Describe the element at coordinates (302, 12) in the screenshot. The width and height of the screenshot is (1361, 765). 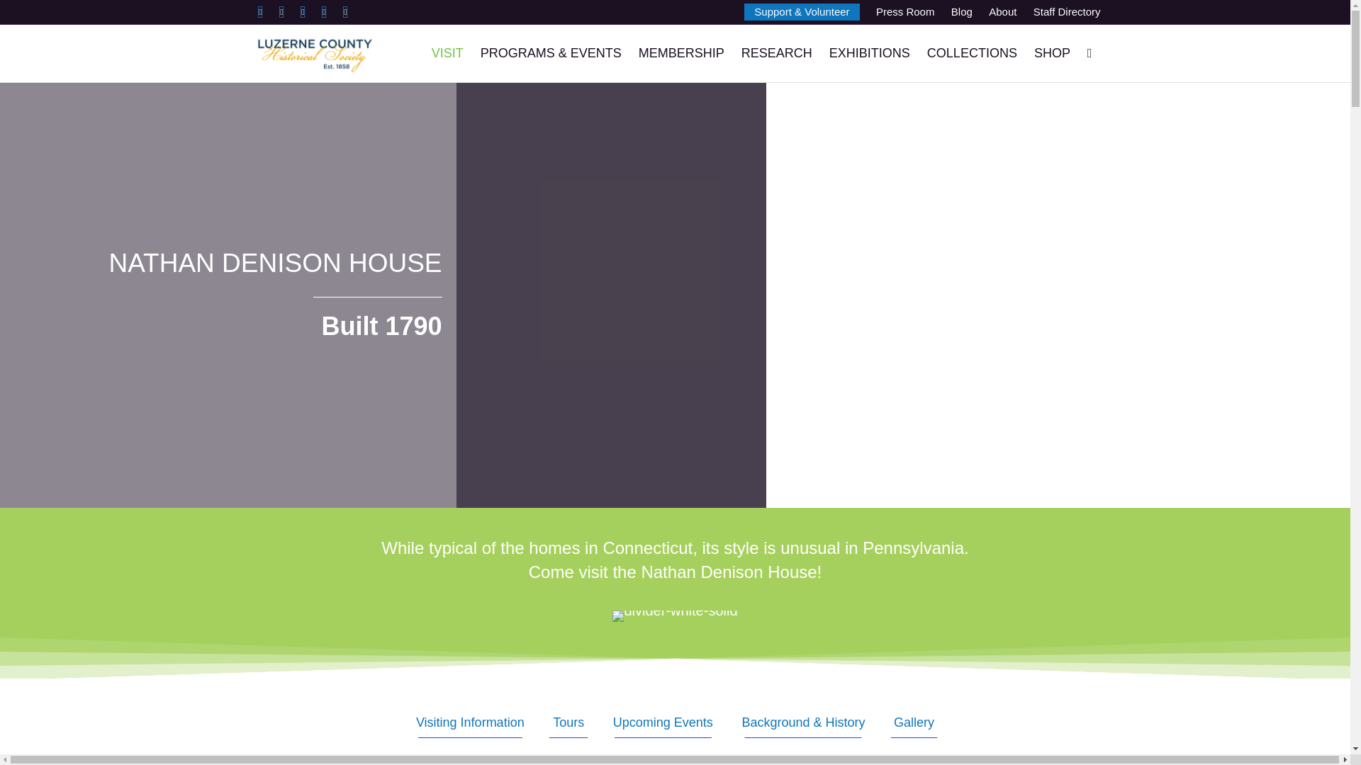
I see `Youtube` at that location.